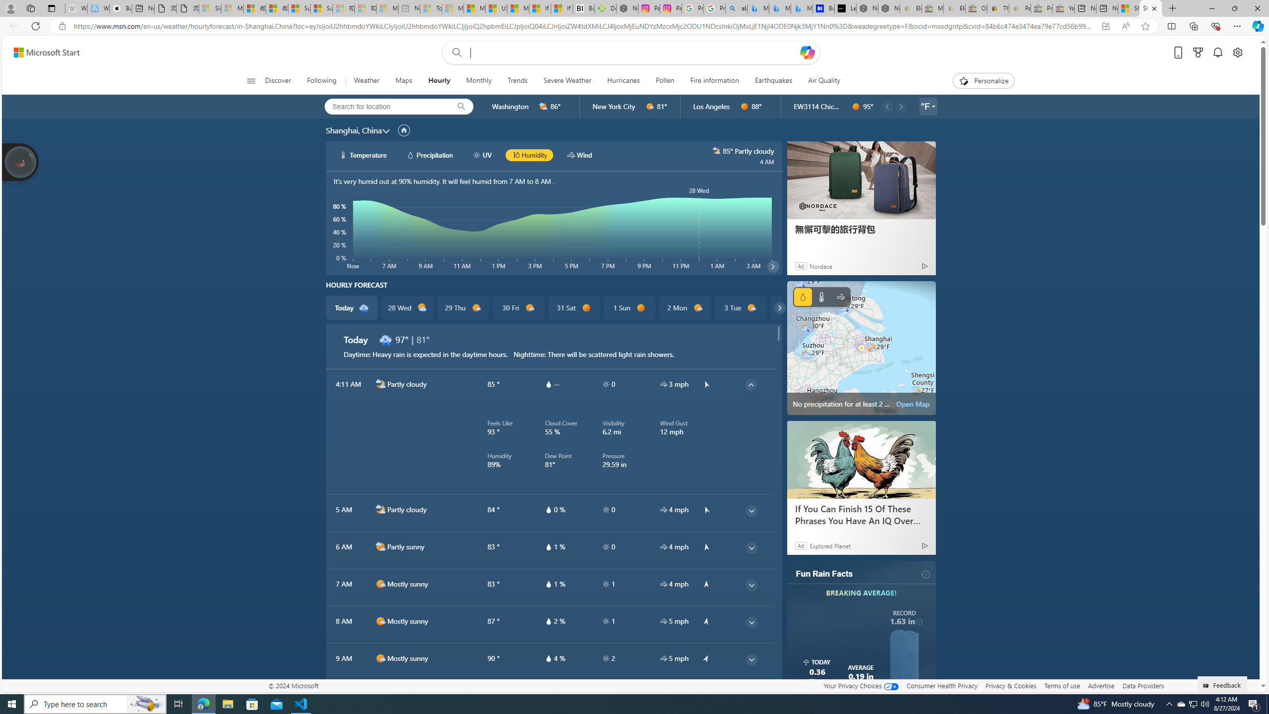  Describe the element at coordinates (548, 658) in the screenshot. I see `hourlyTable/drop` at that location.